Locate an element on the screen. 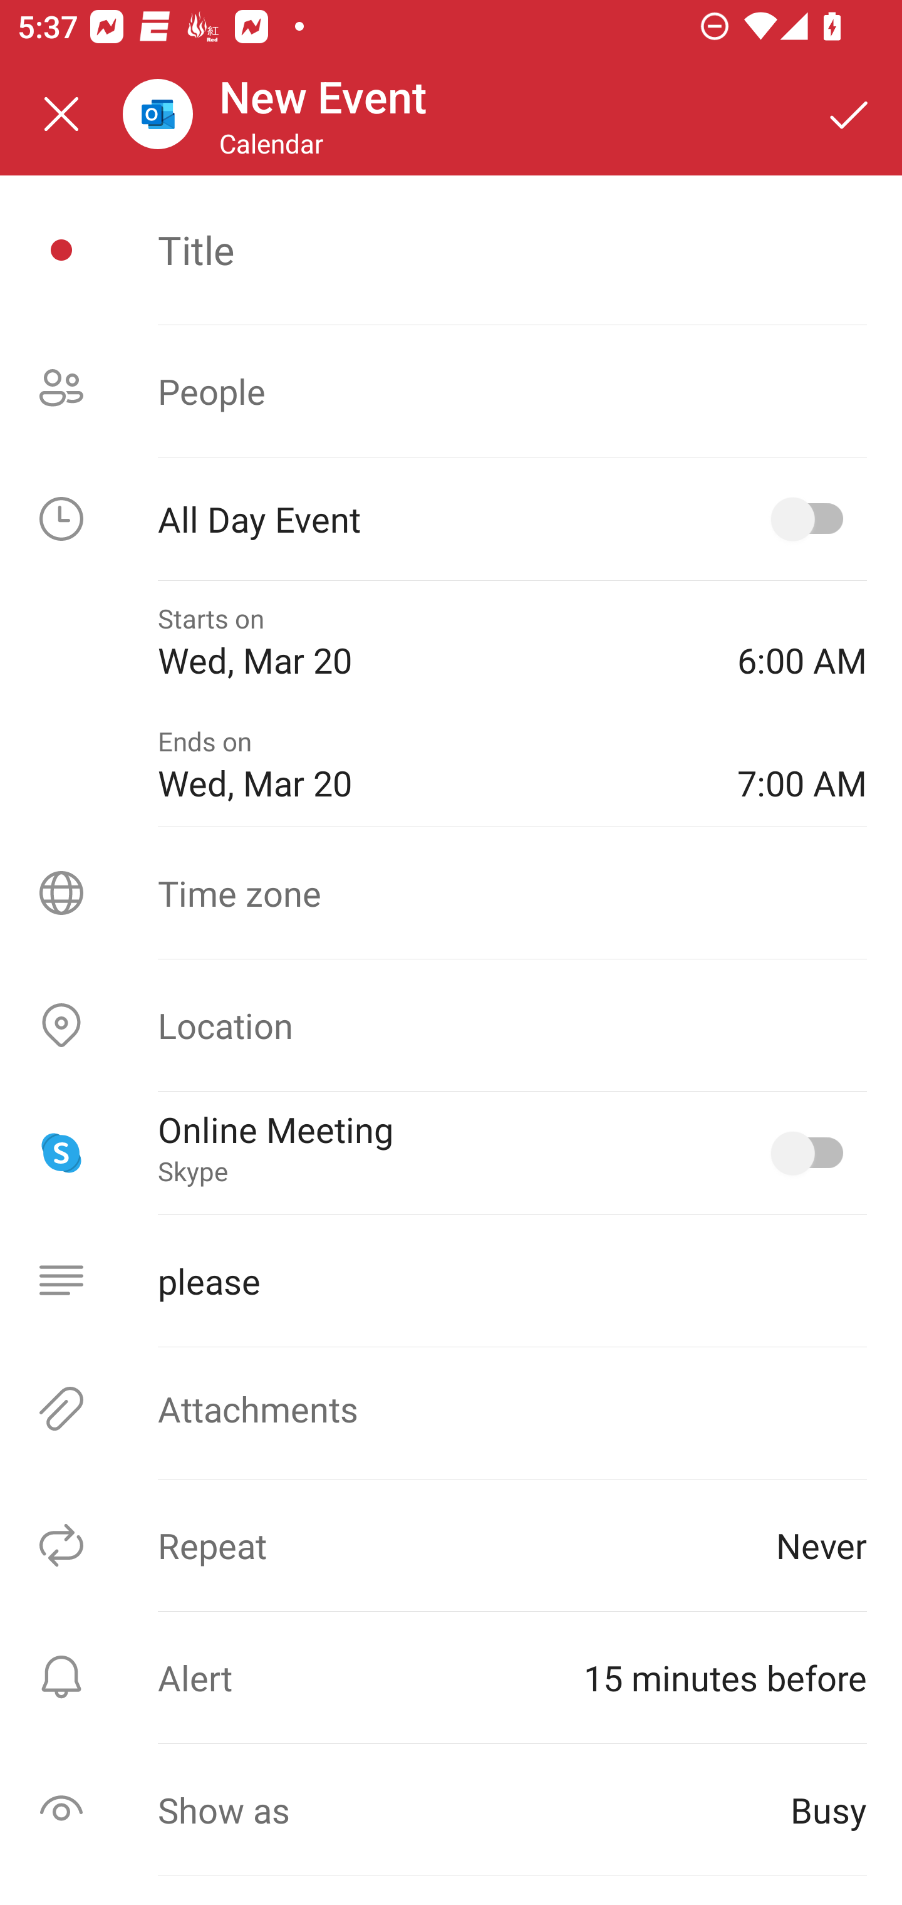  Starts on Wed, Mar 20 is located at coordinates (430, 642).